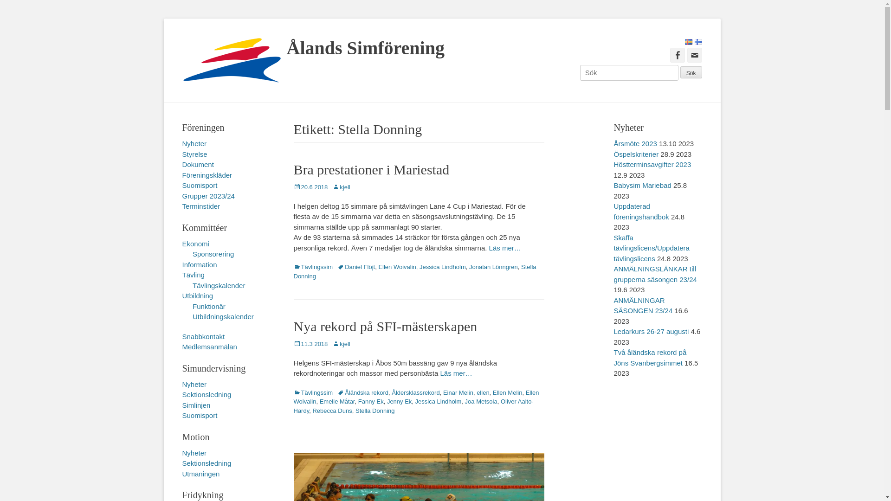 This screenshot has width=891, height=501. I want to click on Suomisport, so click(200, 186).